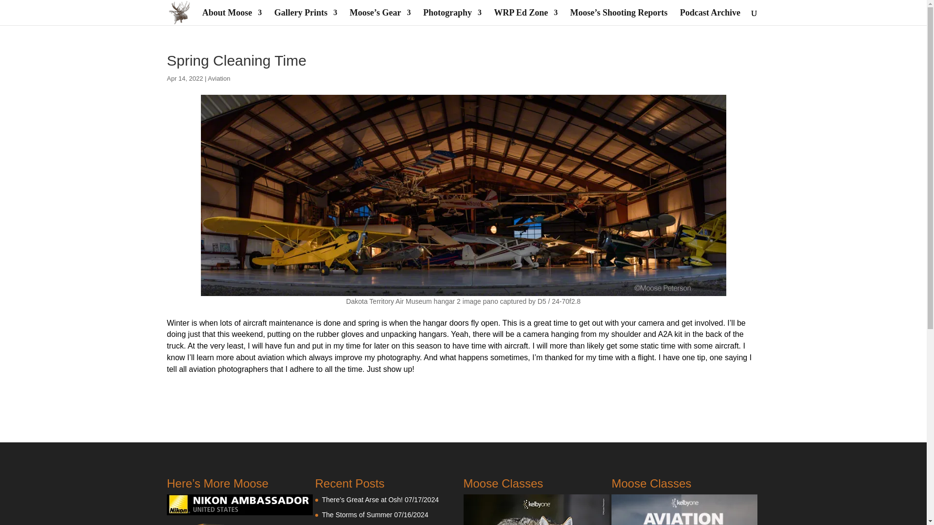 This screenshot has height=525, width=934. Describe the element at coordinates (525, 17) in the screenshot. I see `WRP Ed Zone` at that location.